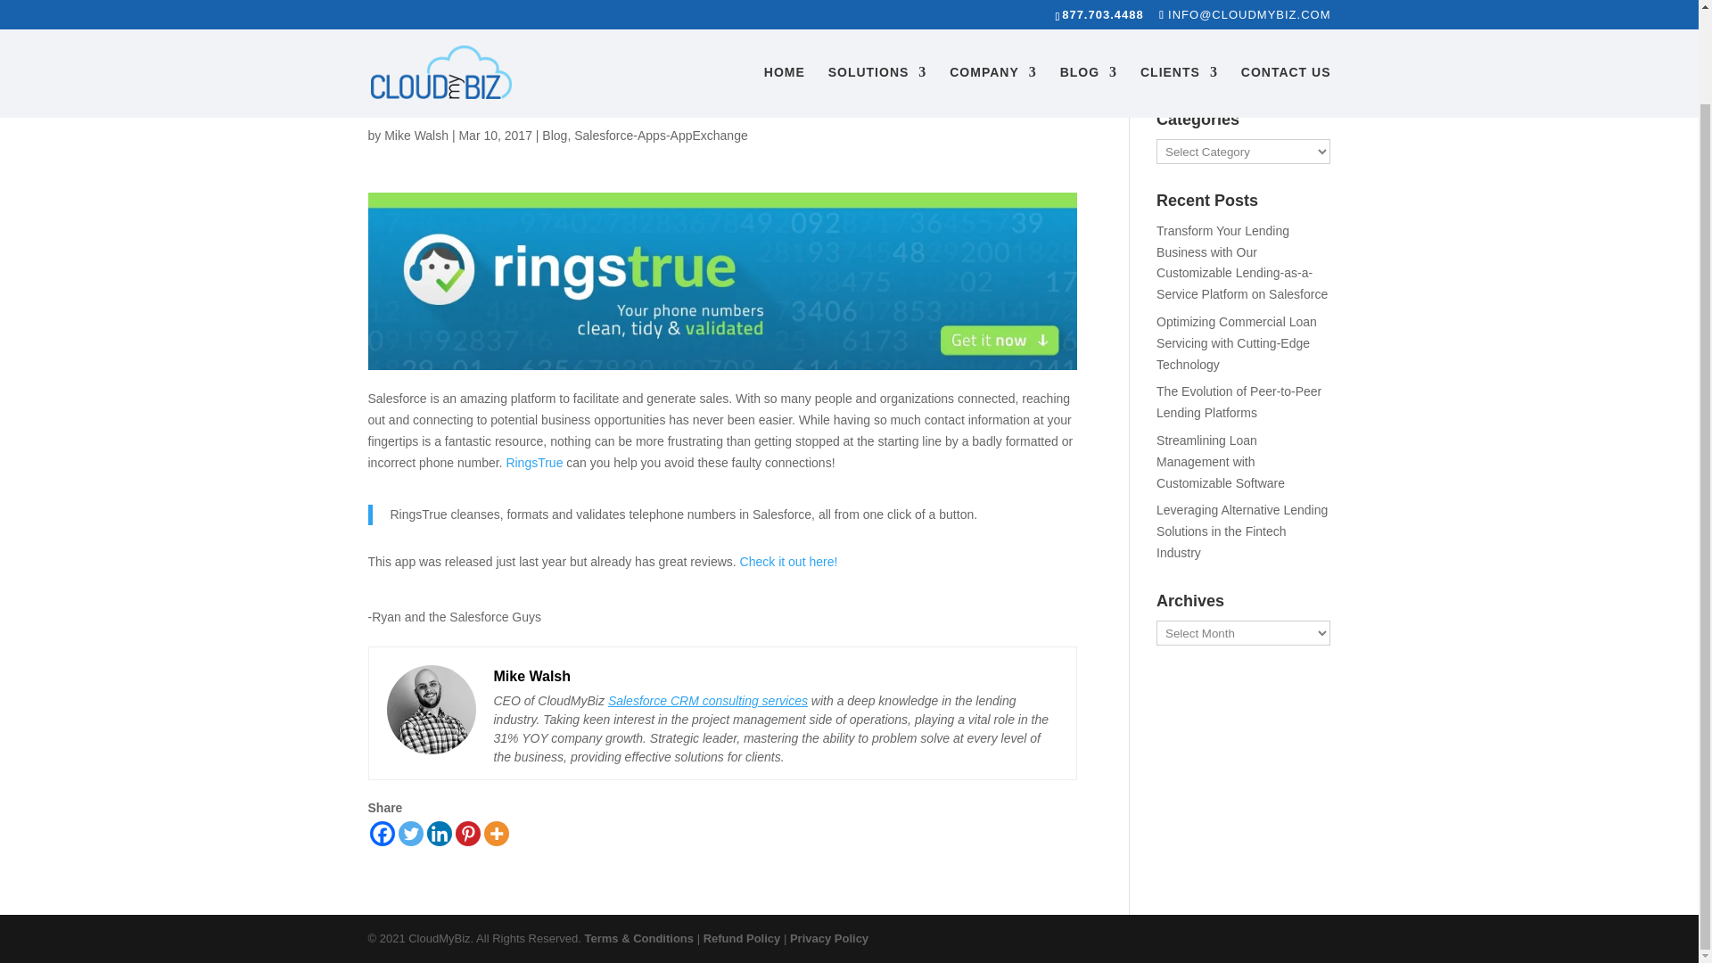 This screenshot has height=963, width=1712. What do you see at coordinates (496, 834) in the screenshot?
I see `More` at bounding box center [496, 834].